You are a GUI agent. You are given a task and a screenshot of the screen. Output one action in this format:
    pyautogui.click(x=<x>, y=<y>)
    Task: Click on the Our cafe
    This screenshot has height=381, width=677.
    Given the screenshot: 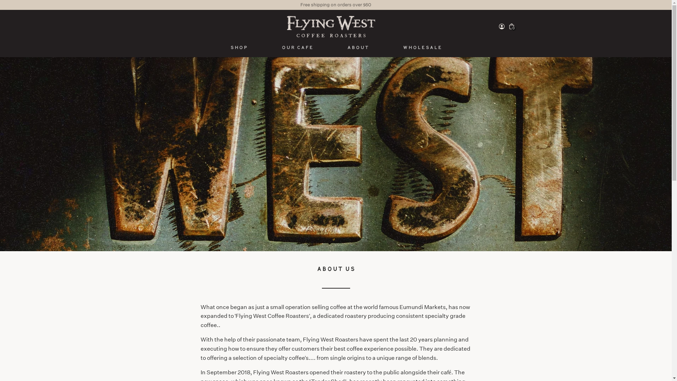 What is the action you would take?
    pyautogui.click(x=297, y=48)
    